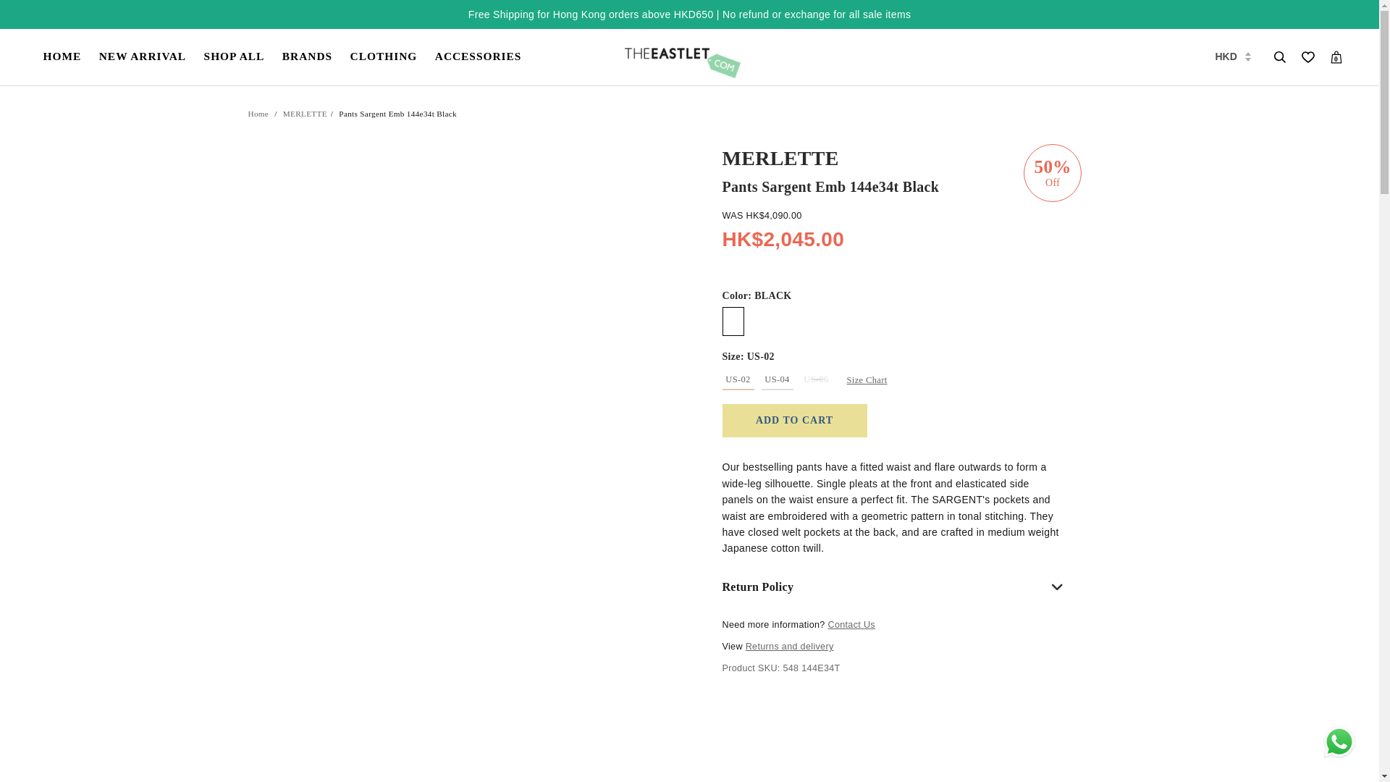 This screenshot has height=782, width=1390. What do you see at coordinates (778, 379) in the screenshot?
I see `US-04` at bounding box center [778, 379].